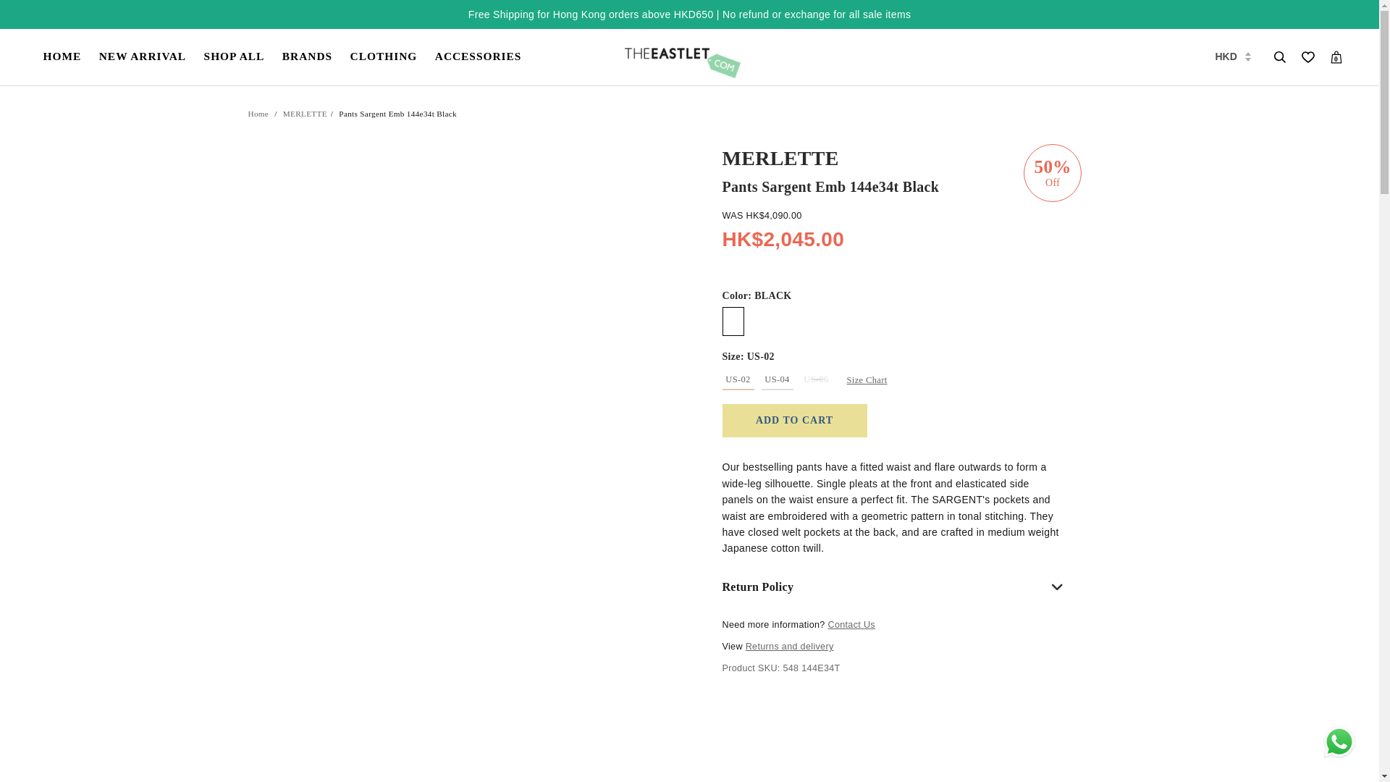 This screenshot has height=782, width=1390. What do you see at coordinates (778, 379) in the screenshot?
I see `US-04` at bounding box center [778, 379].